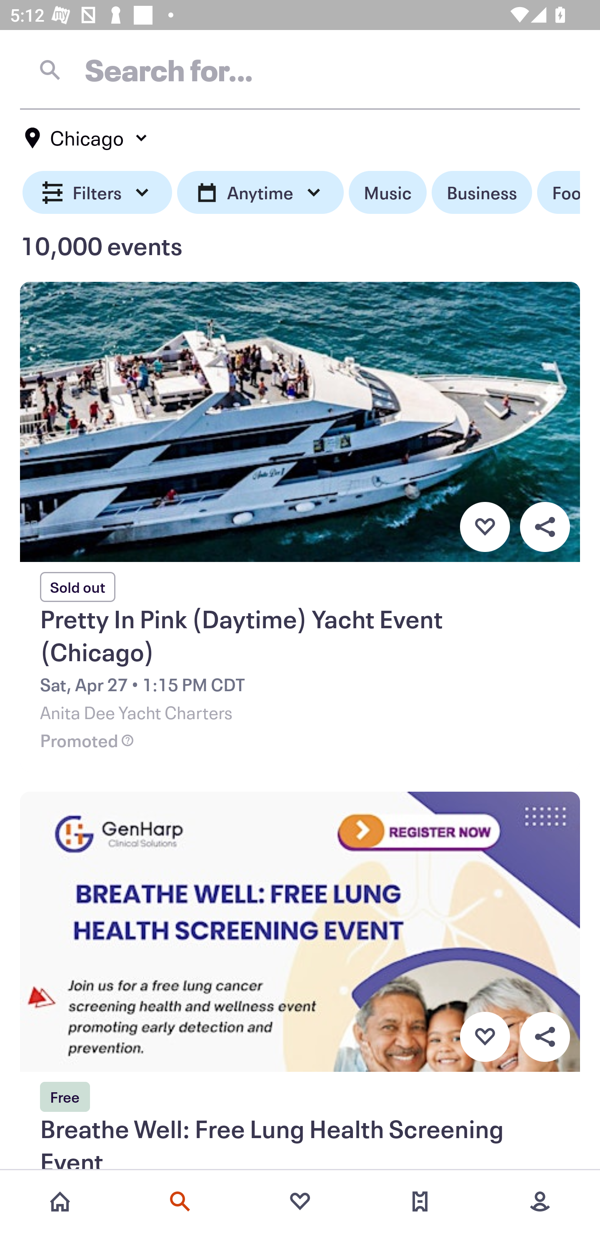 Image resolution: width=600 pixels, height=1234 pixels. I want to click on Filters, so click(97, 193).